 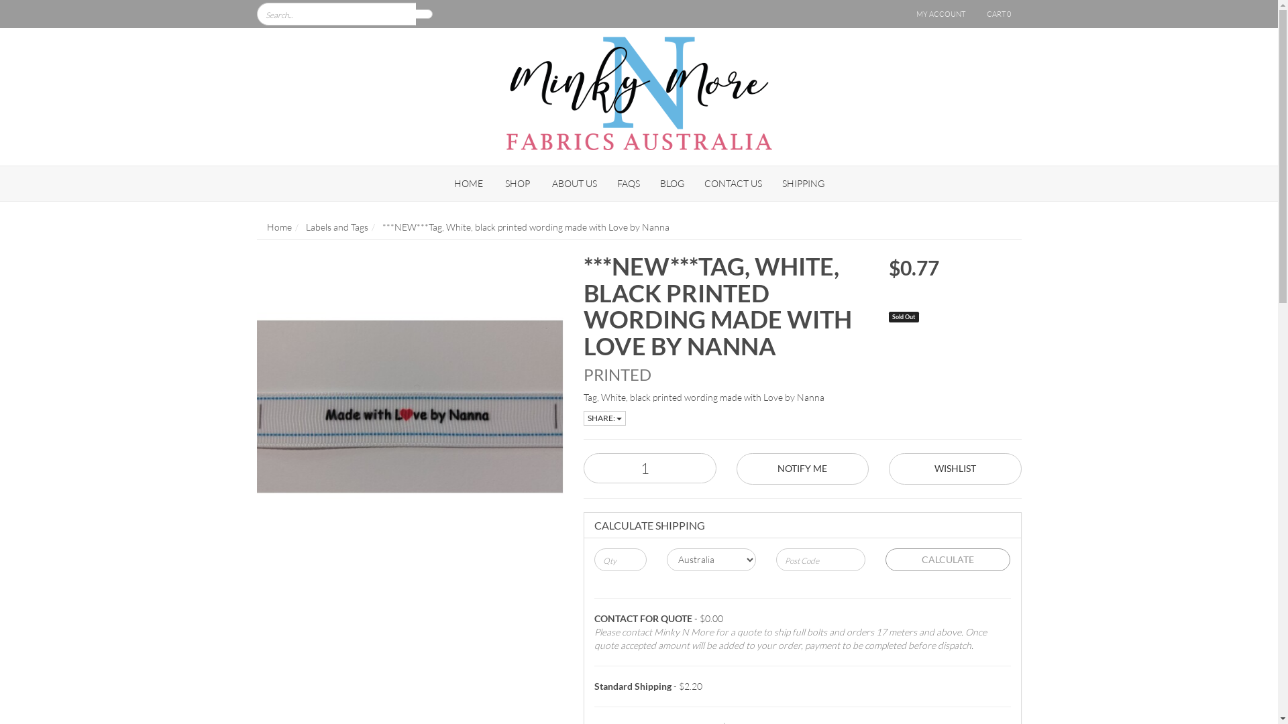 I want to click on CART 0, so click(x=999, y=14).